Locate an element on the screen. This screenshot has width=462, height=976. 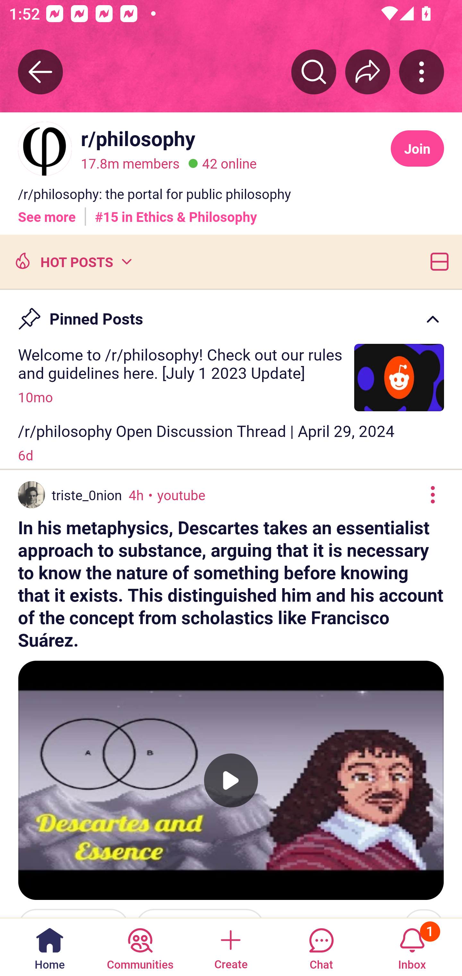
Communities is located at coordinates (140, 946).